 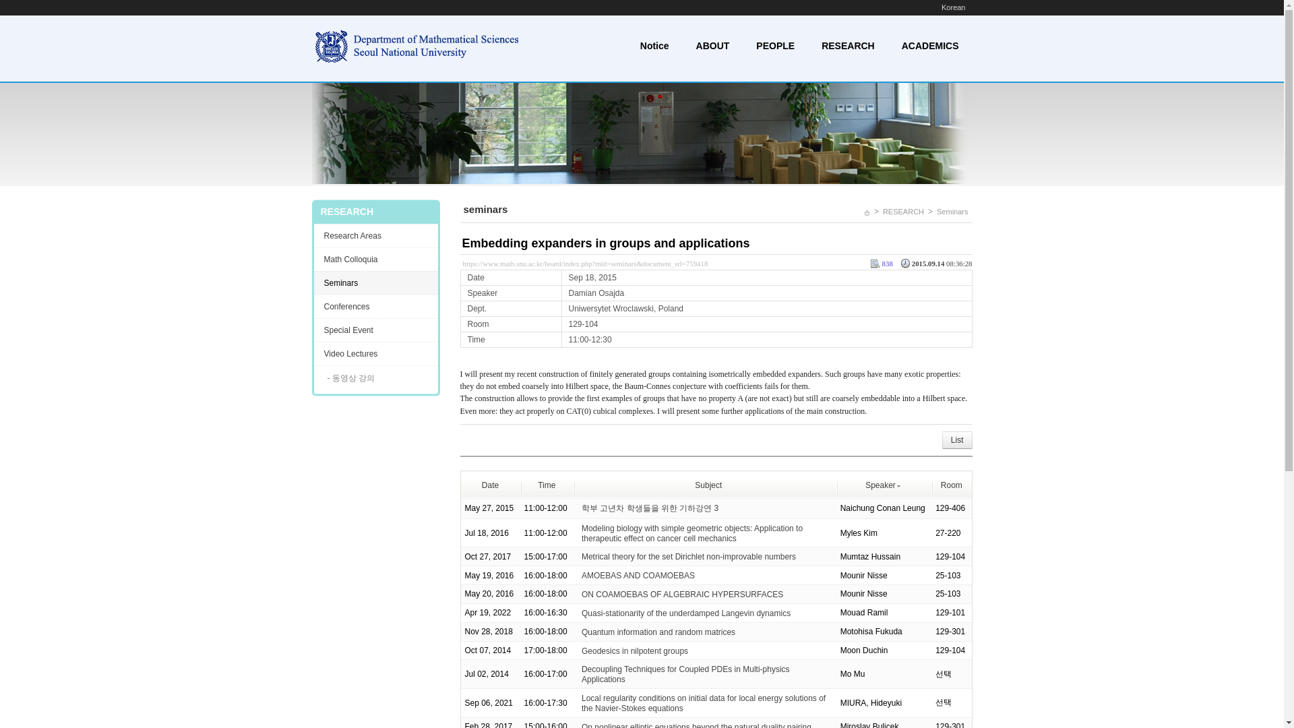 What do you see at coordinates (952, 485) in the screenshot?
I see `Room` at bounding box center [952, 485].